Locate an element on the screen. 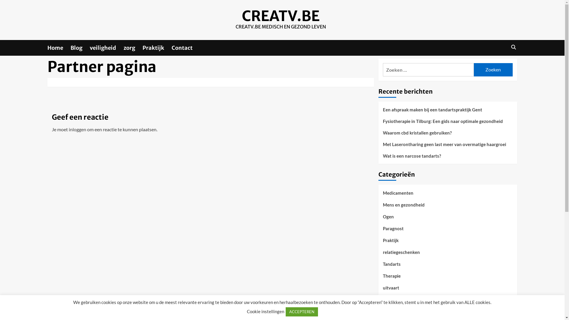 This screenshot has width=569, height=320. Medicamenten is located at coordinates (398, 195).